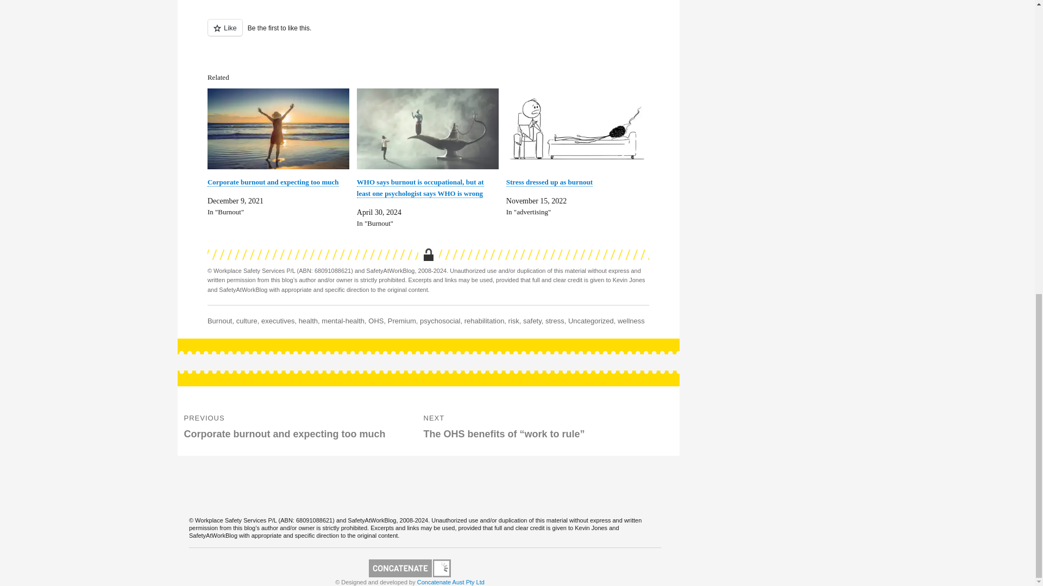  Describe the element at coordinates (220, 321) in the screenshot. I see `Burnout` at that location.